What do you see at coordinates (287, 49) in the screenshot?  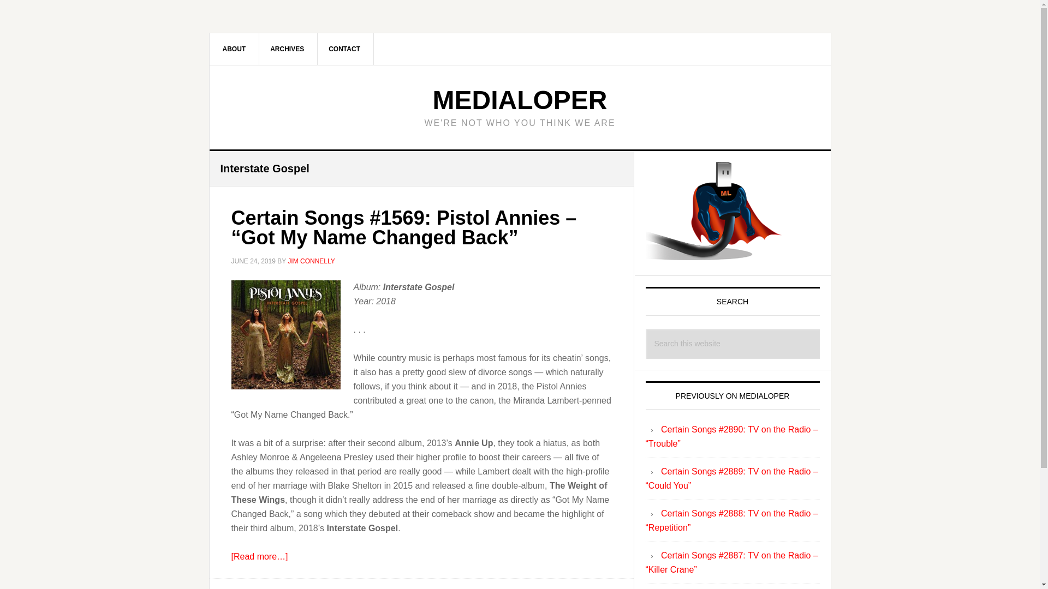 I see `ARCHIVES` at bounding box center [287, 49].